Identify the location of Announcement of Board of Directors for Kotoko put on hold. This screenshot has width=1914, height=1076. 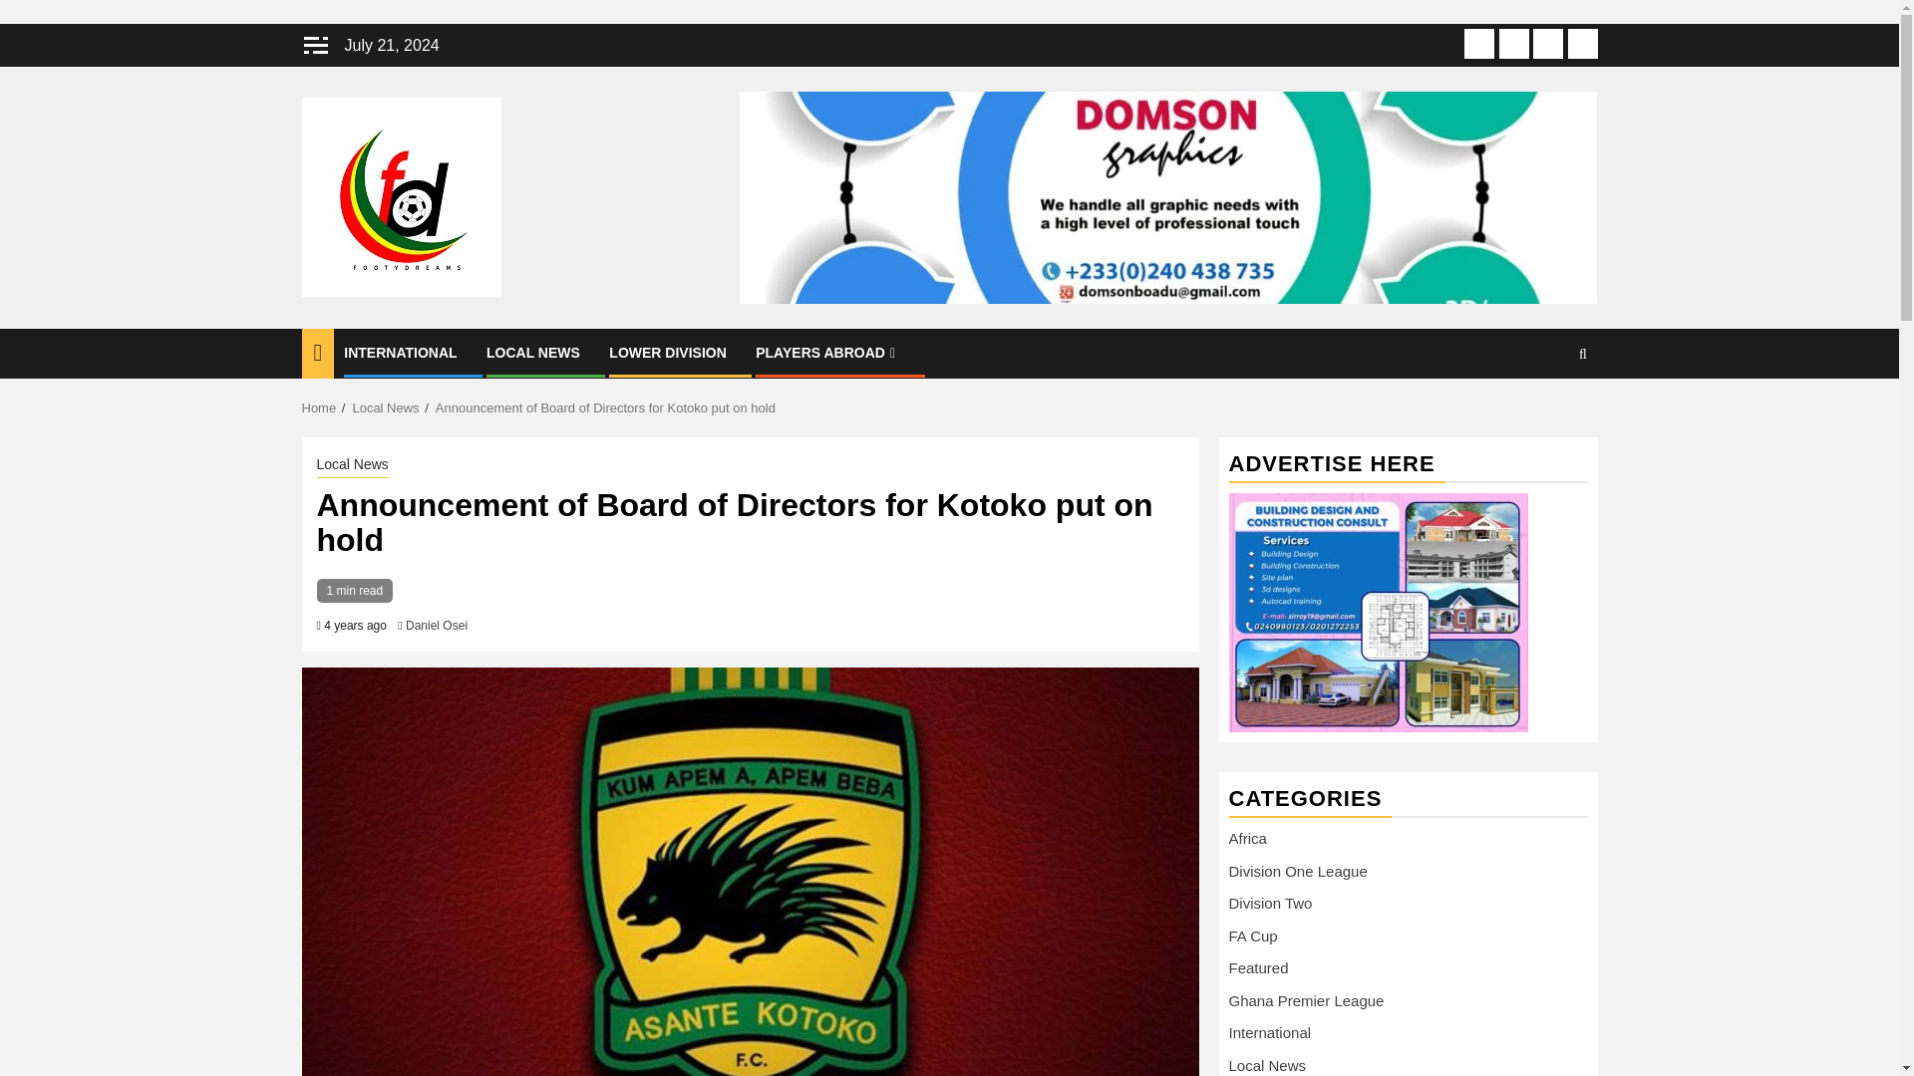
(605, 406).